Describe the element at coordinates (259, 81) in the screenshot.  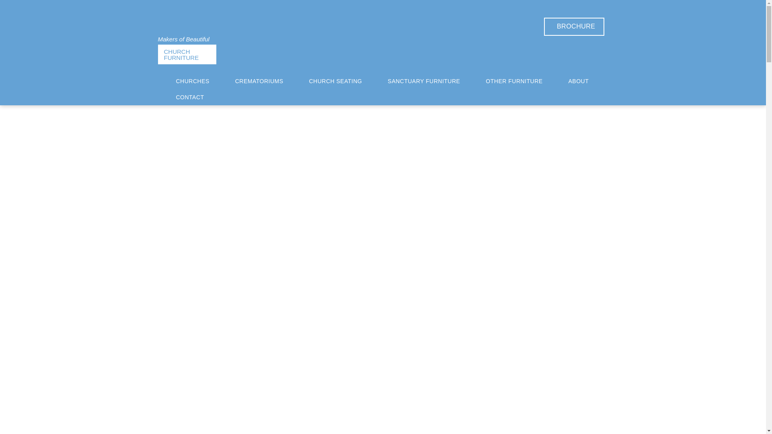
I see `CREMATORIUMS` at that location.